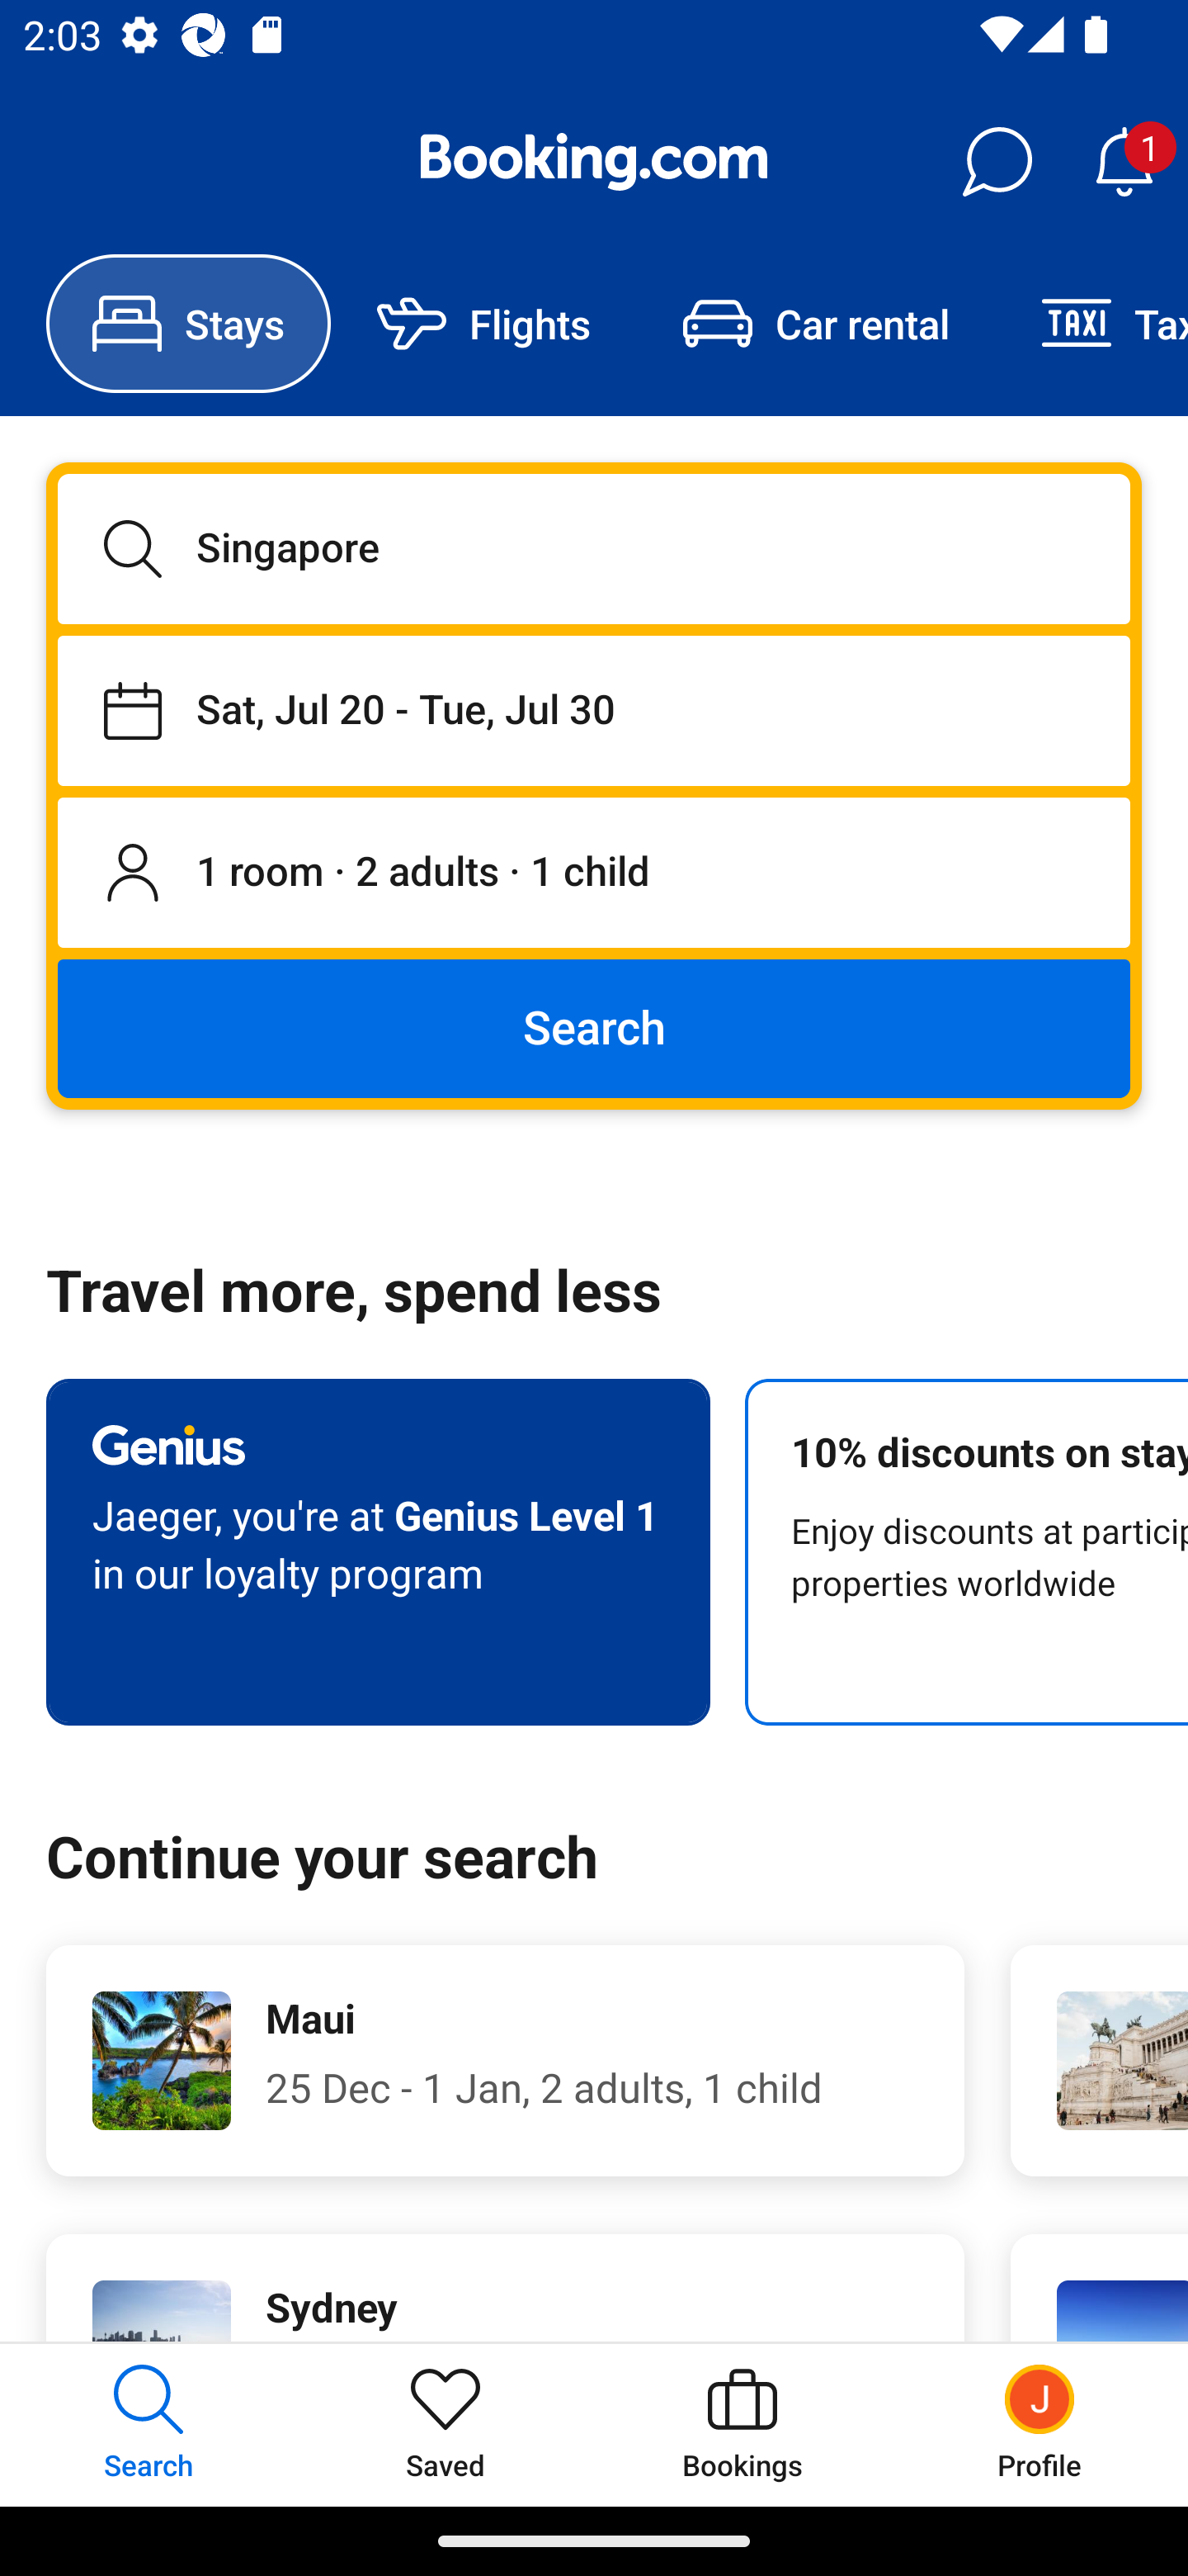 This screenshot has height=2576, width=1188. Describe the element at coordinates (445, 2424) in the screenshot. I see `Saved` at that location.